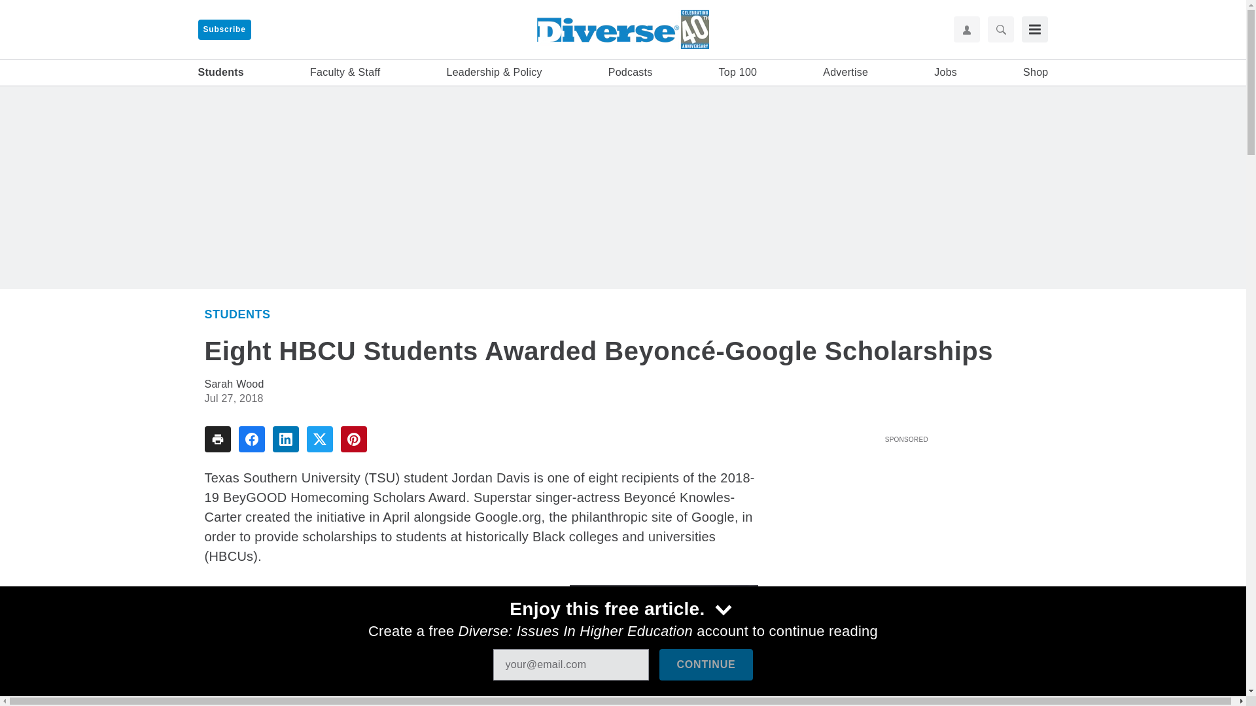  Describe the element at coordinates (217, 439) in the screenshot. I see `Share To print` at that location.